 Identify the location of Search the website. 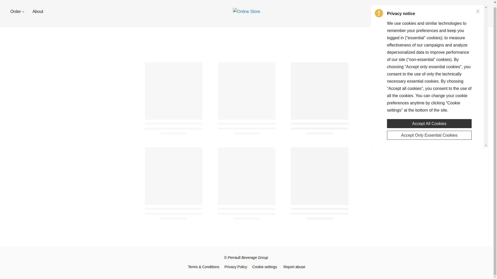
(465, 11).